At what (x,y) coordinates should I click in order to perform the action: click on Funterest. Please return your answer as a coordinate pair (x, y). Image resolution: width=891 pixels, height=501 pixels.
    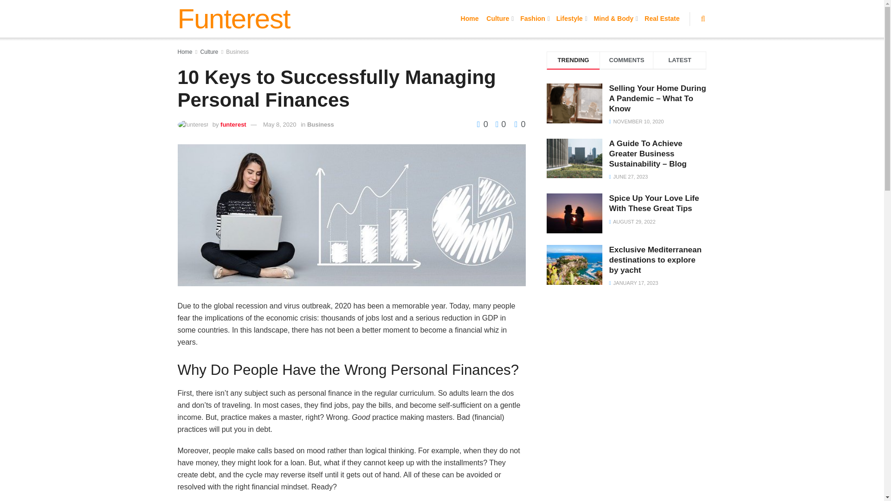
    Looking at the image, I should click on (234, 19).